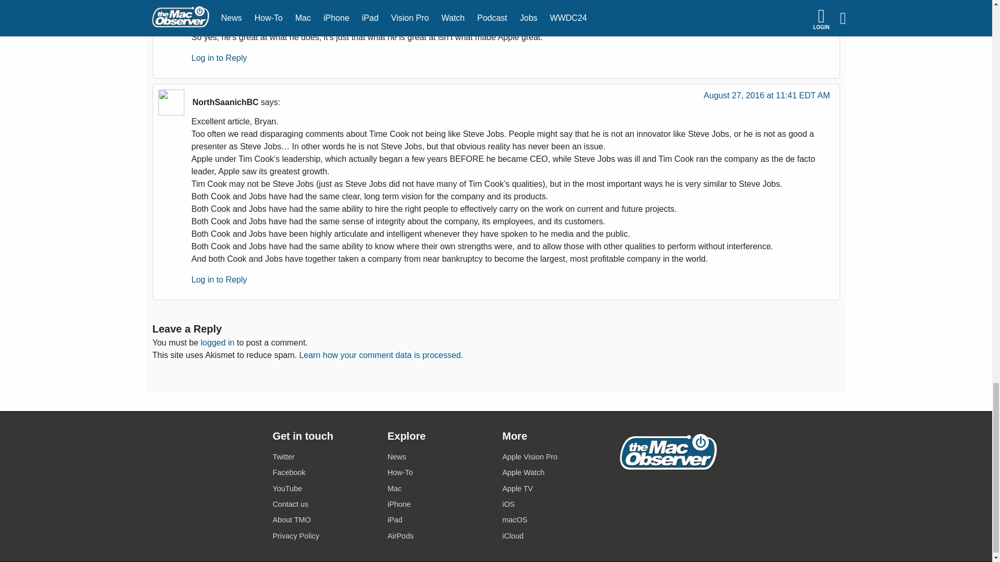 This screenshot has height=562, width=1000. I want to click on Contact us, so click(323, 504).